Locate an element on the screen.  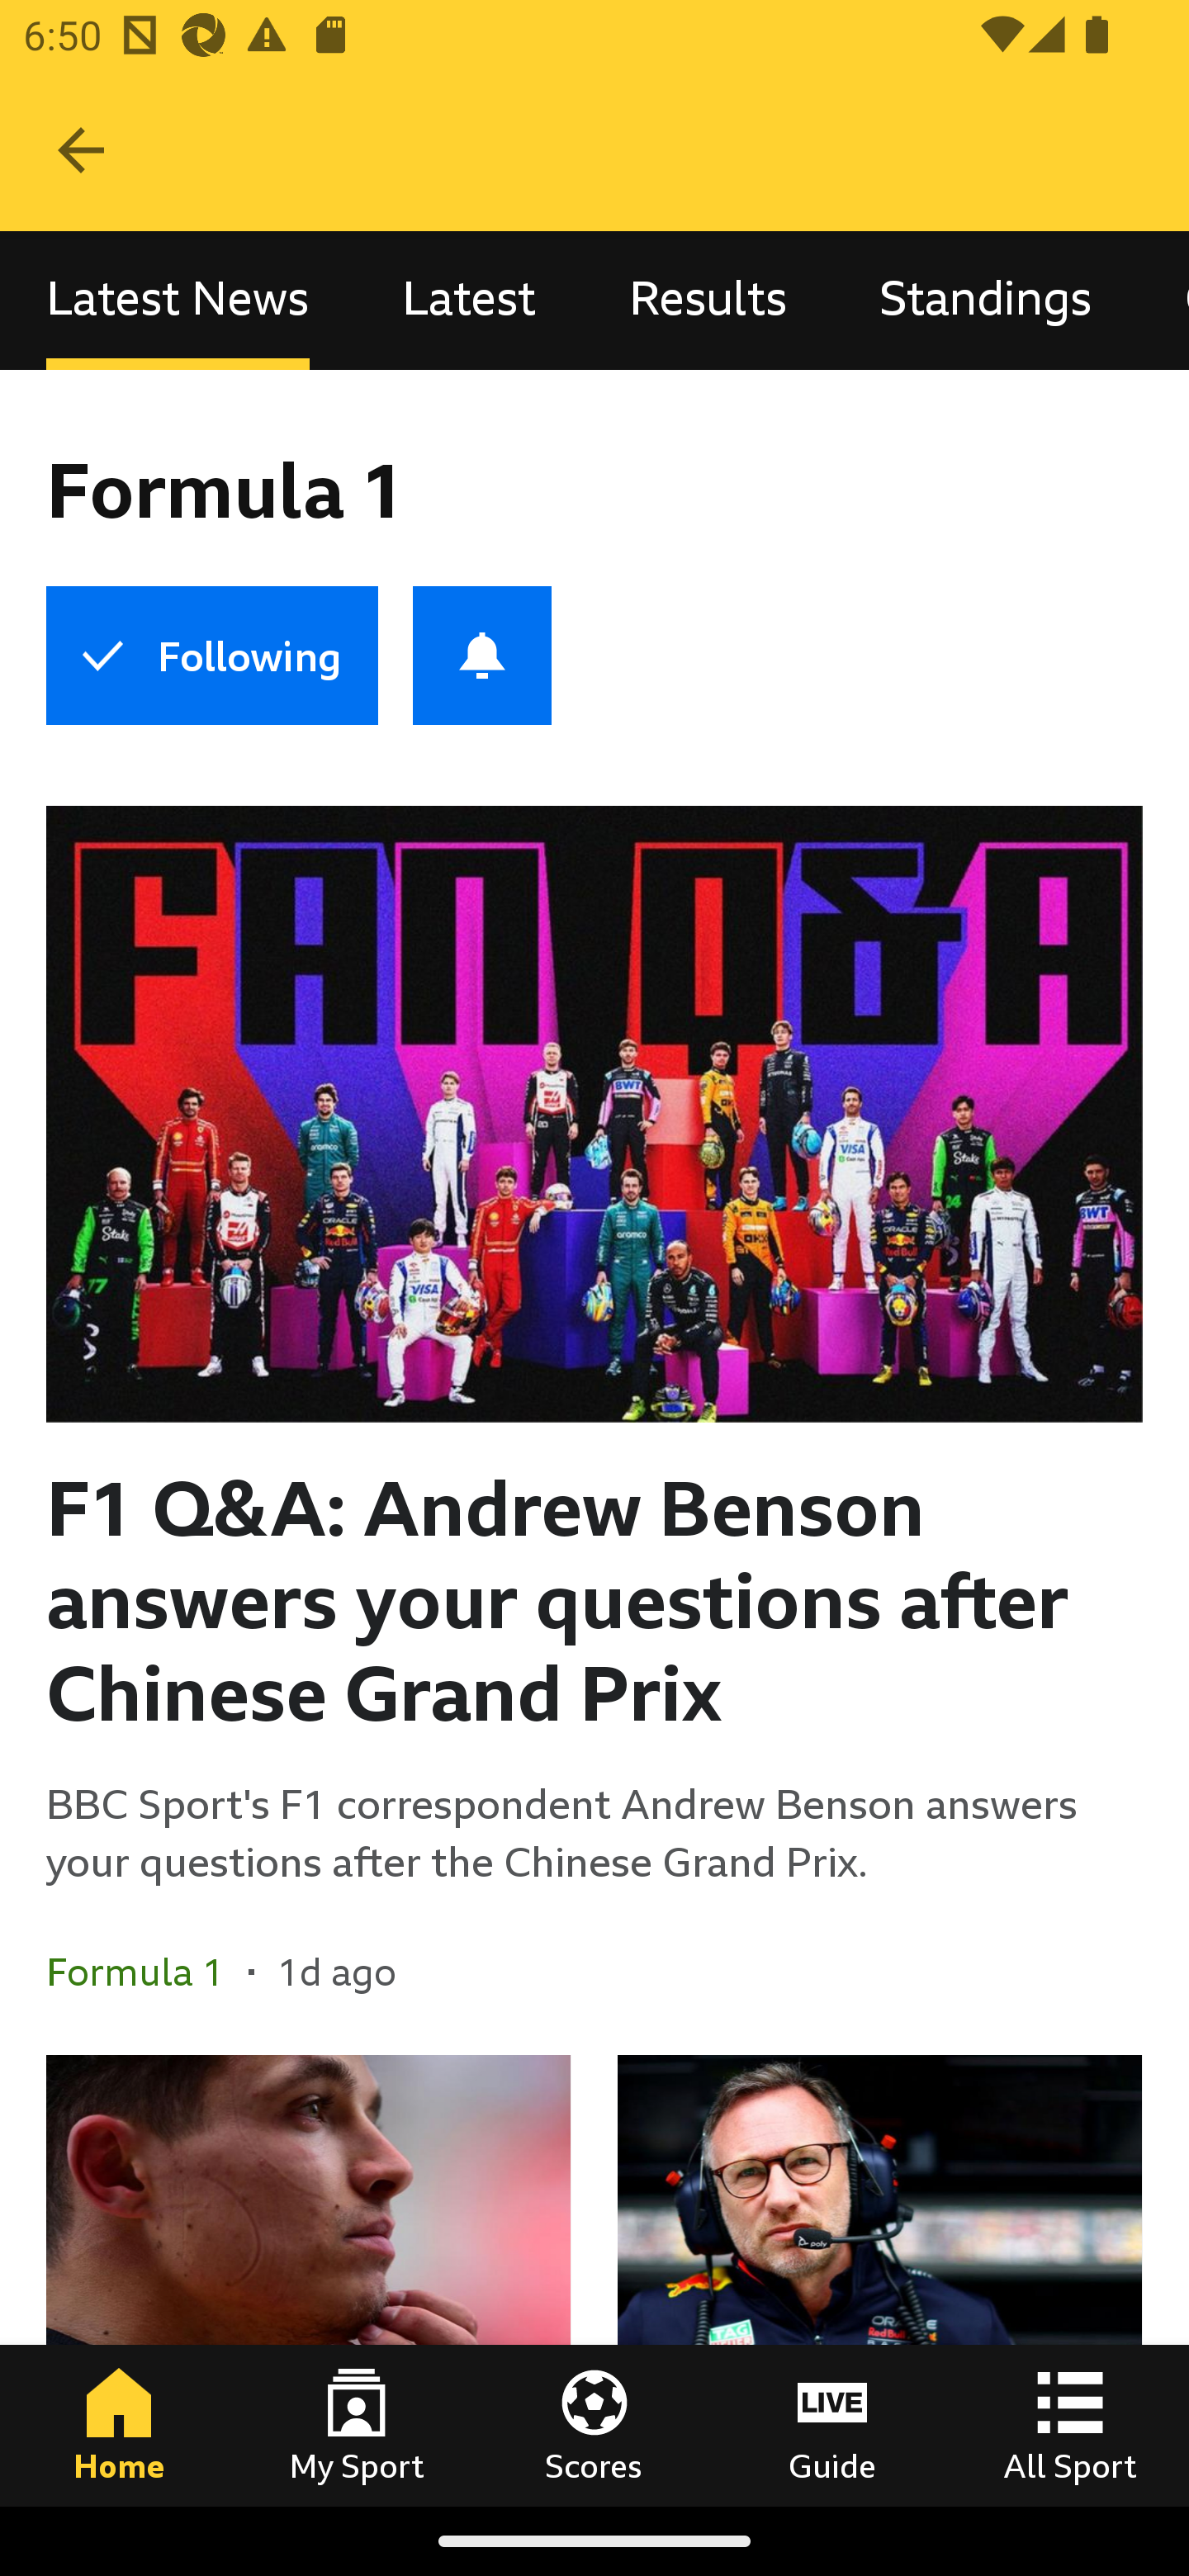
My Sport is located at coordinates (357, 2425).